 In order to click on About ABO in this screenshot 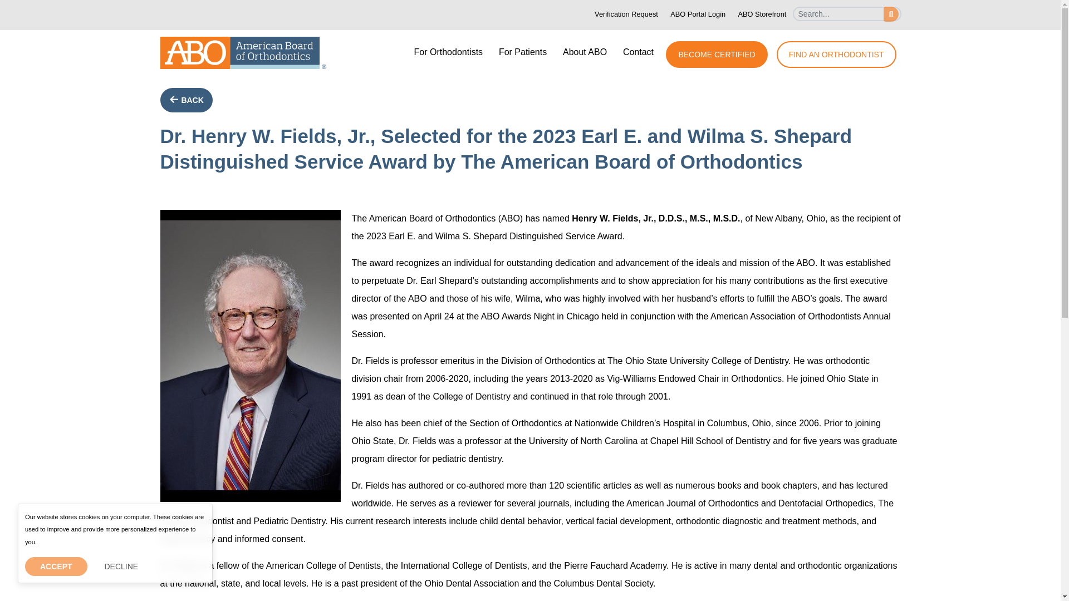, I will do `click(585, 52)`.